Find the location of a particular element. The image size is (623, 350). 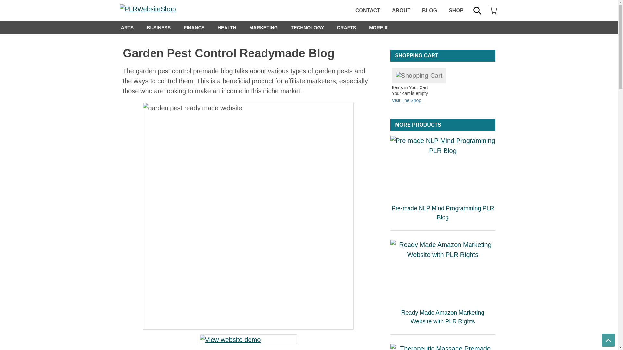

Shopping Cart is located at coordinates (419, 76).